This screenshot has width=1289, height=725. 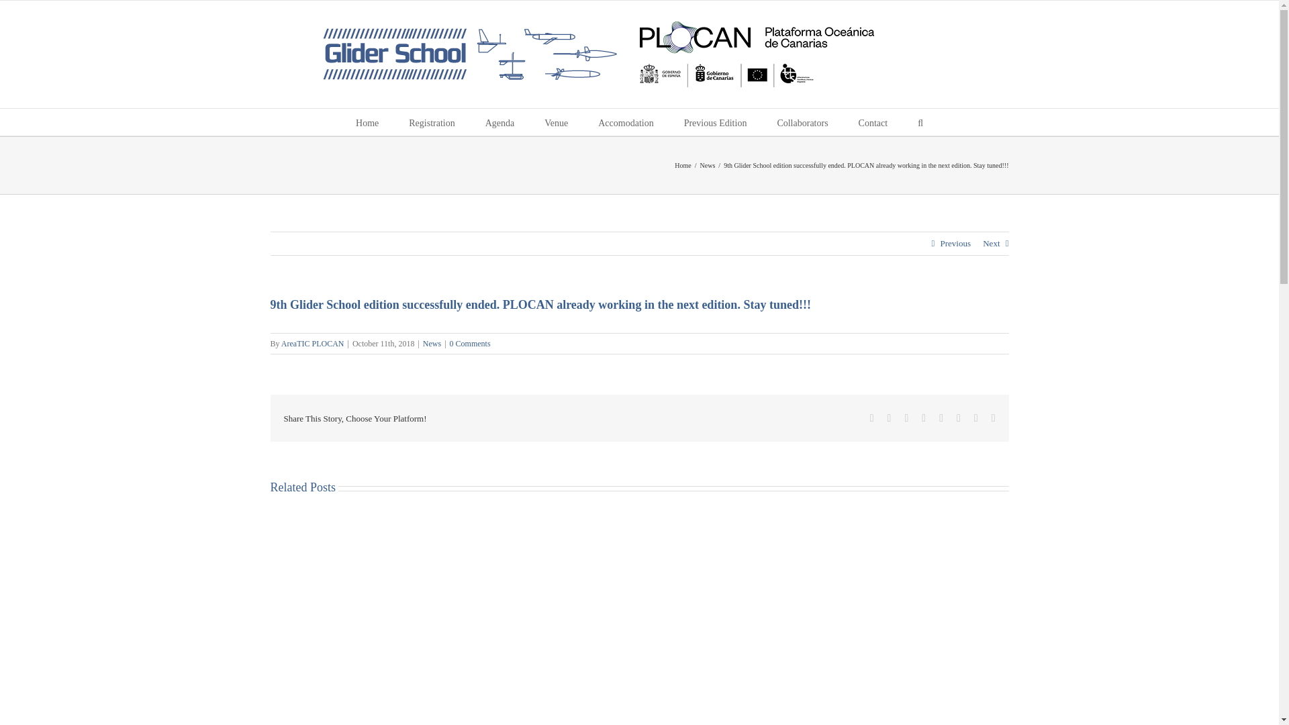 What do you see at coordinates (682, 165) in the screenshot?
I see `Home` at bounding box center [682, 165].